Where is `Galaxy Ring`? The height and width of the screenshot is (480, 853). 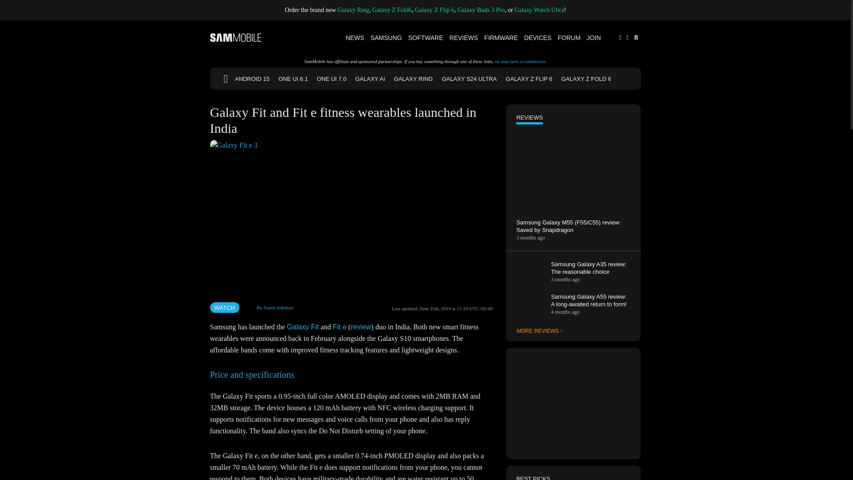 Galaxy Ring is located at coordinates (354, 10).